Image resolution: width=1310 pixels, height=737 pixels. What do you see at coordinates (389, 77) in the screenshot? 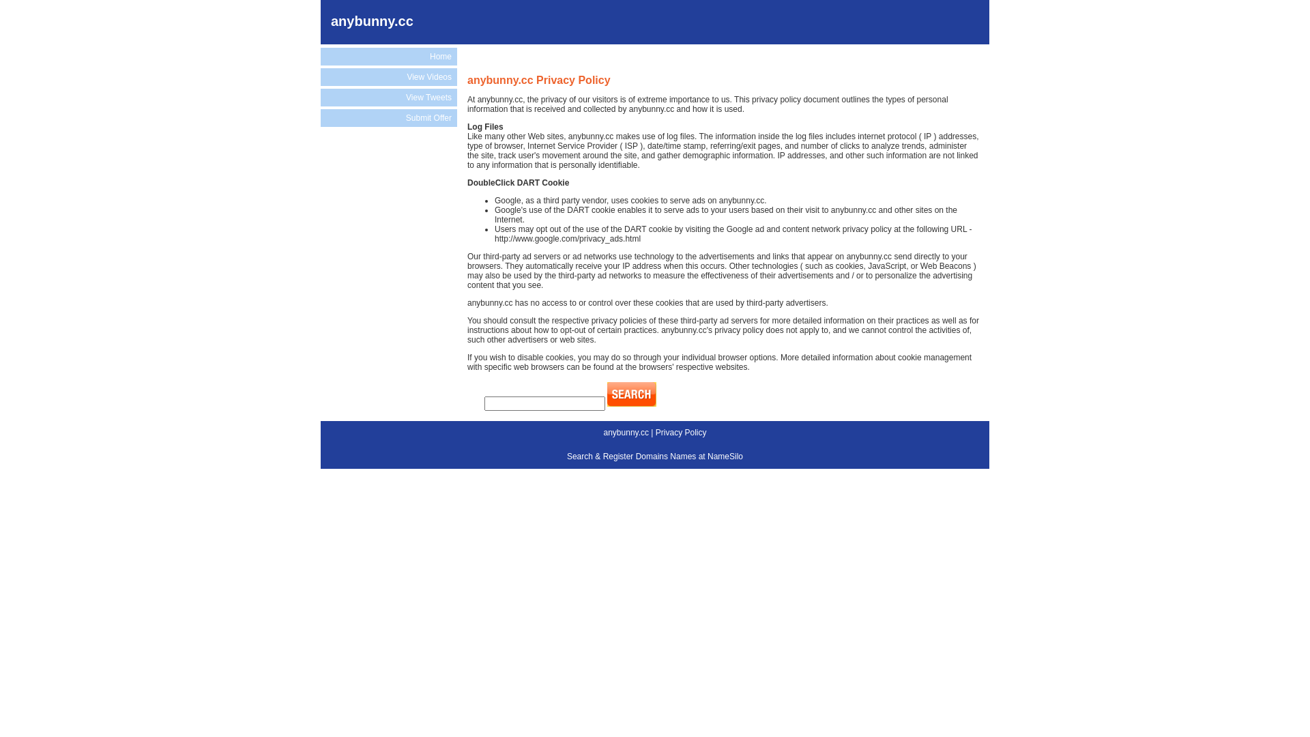
I see `View Videos` at bounding box center [389, 77].